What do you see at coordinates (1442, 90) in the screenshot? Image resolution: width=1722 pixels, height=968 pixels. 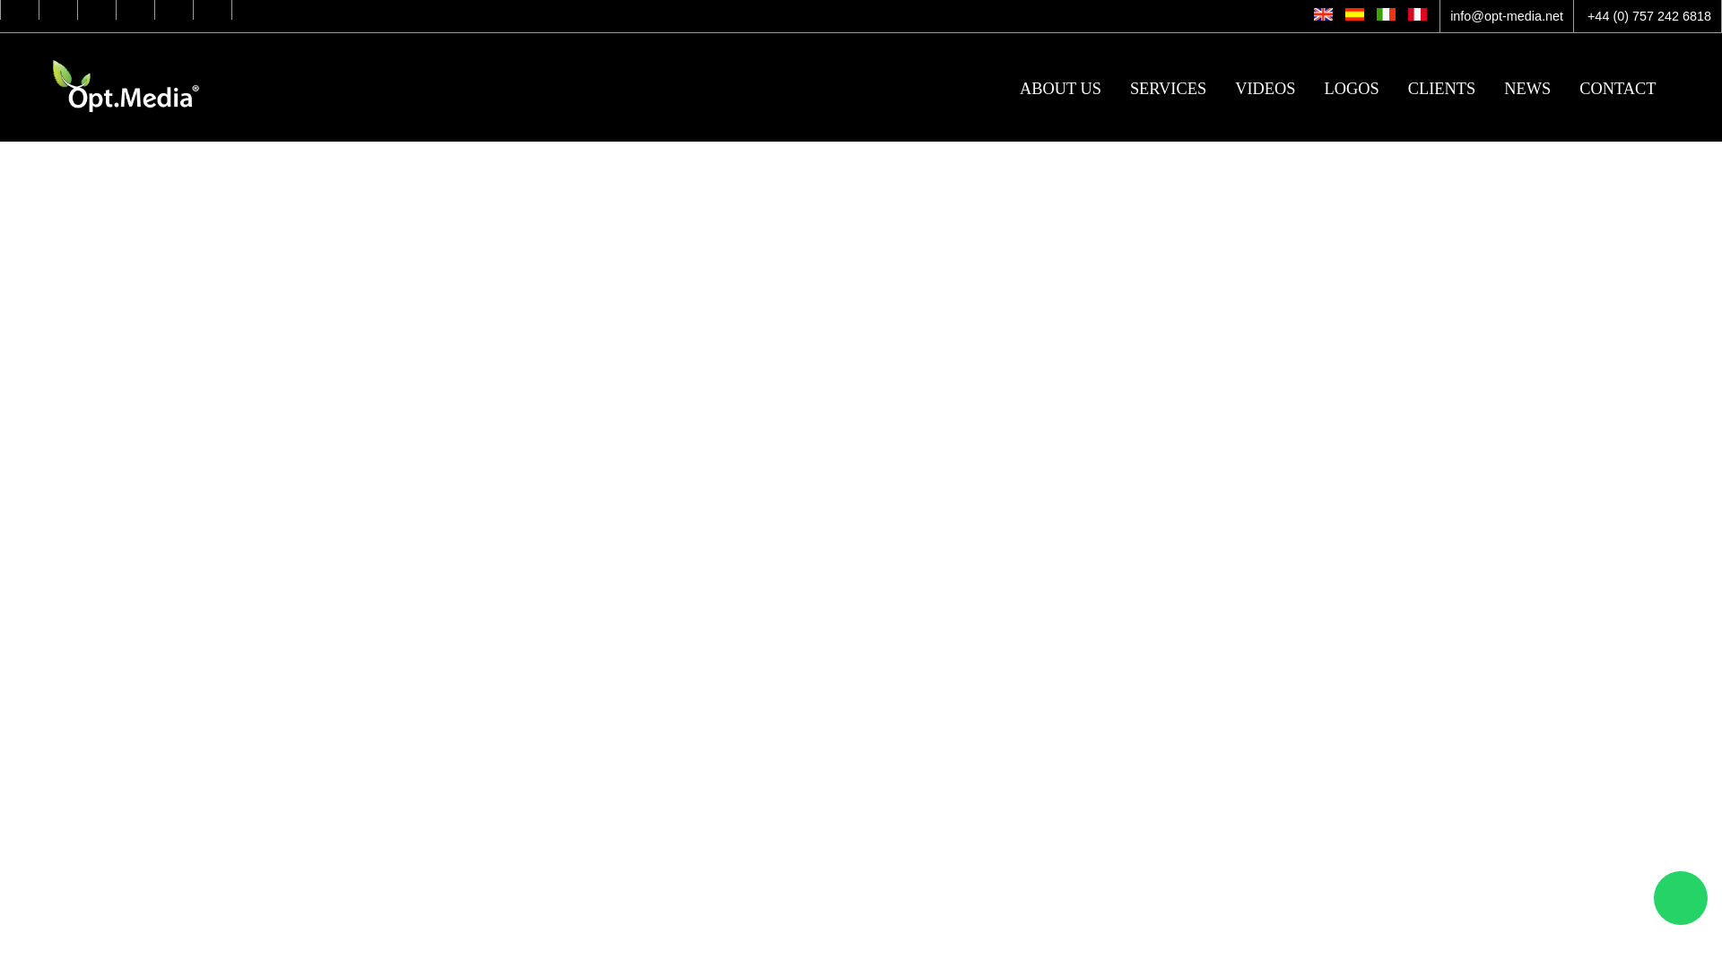 I see `CLIENTS` at bounding box center [1442, 90].